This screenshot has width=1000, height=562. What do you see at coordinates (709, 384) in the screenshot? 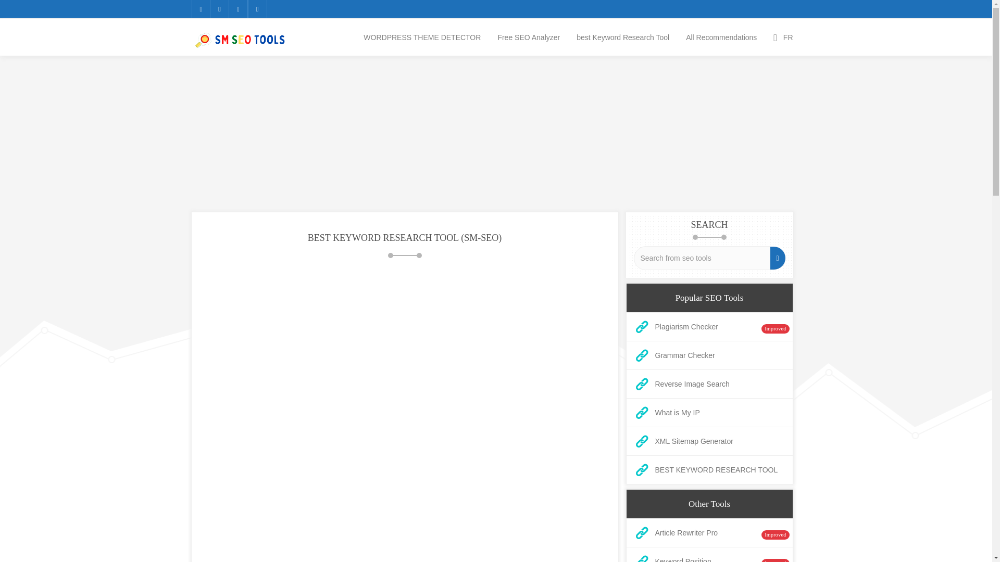
I see `Reverse Image Search` at bounding box center [709, 384].